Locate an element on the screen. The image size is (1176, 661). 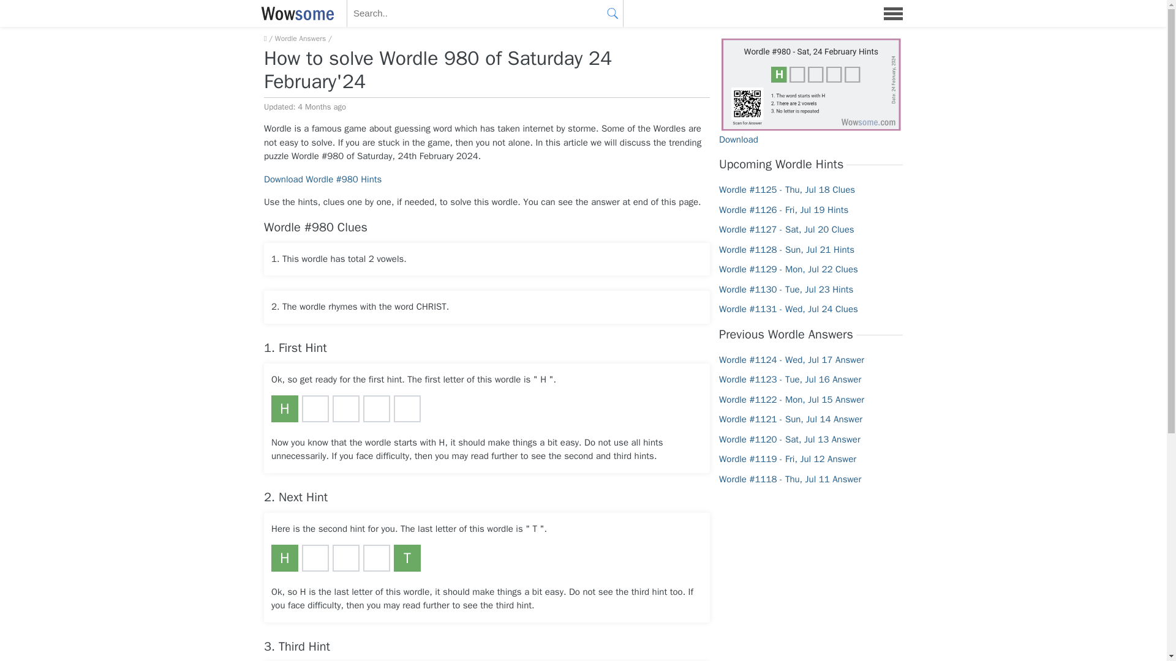
google is located at coordinates (583, 299).